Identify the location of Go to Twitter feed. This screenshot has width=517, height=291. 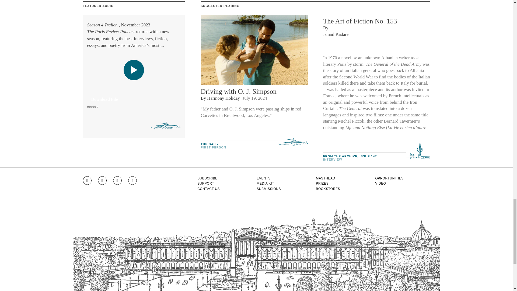
(117, 181).